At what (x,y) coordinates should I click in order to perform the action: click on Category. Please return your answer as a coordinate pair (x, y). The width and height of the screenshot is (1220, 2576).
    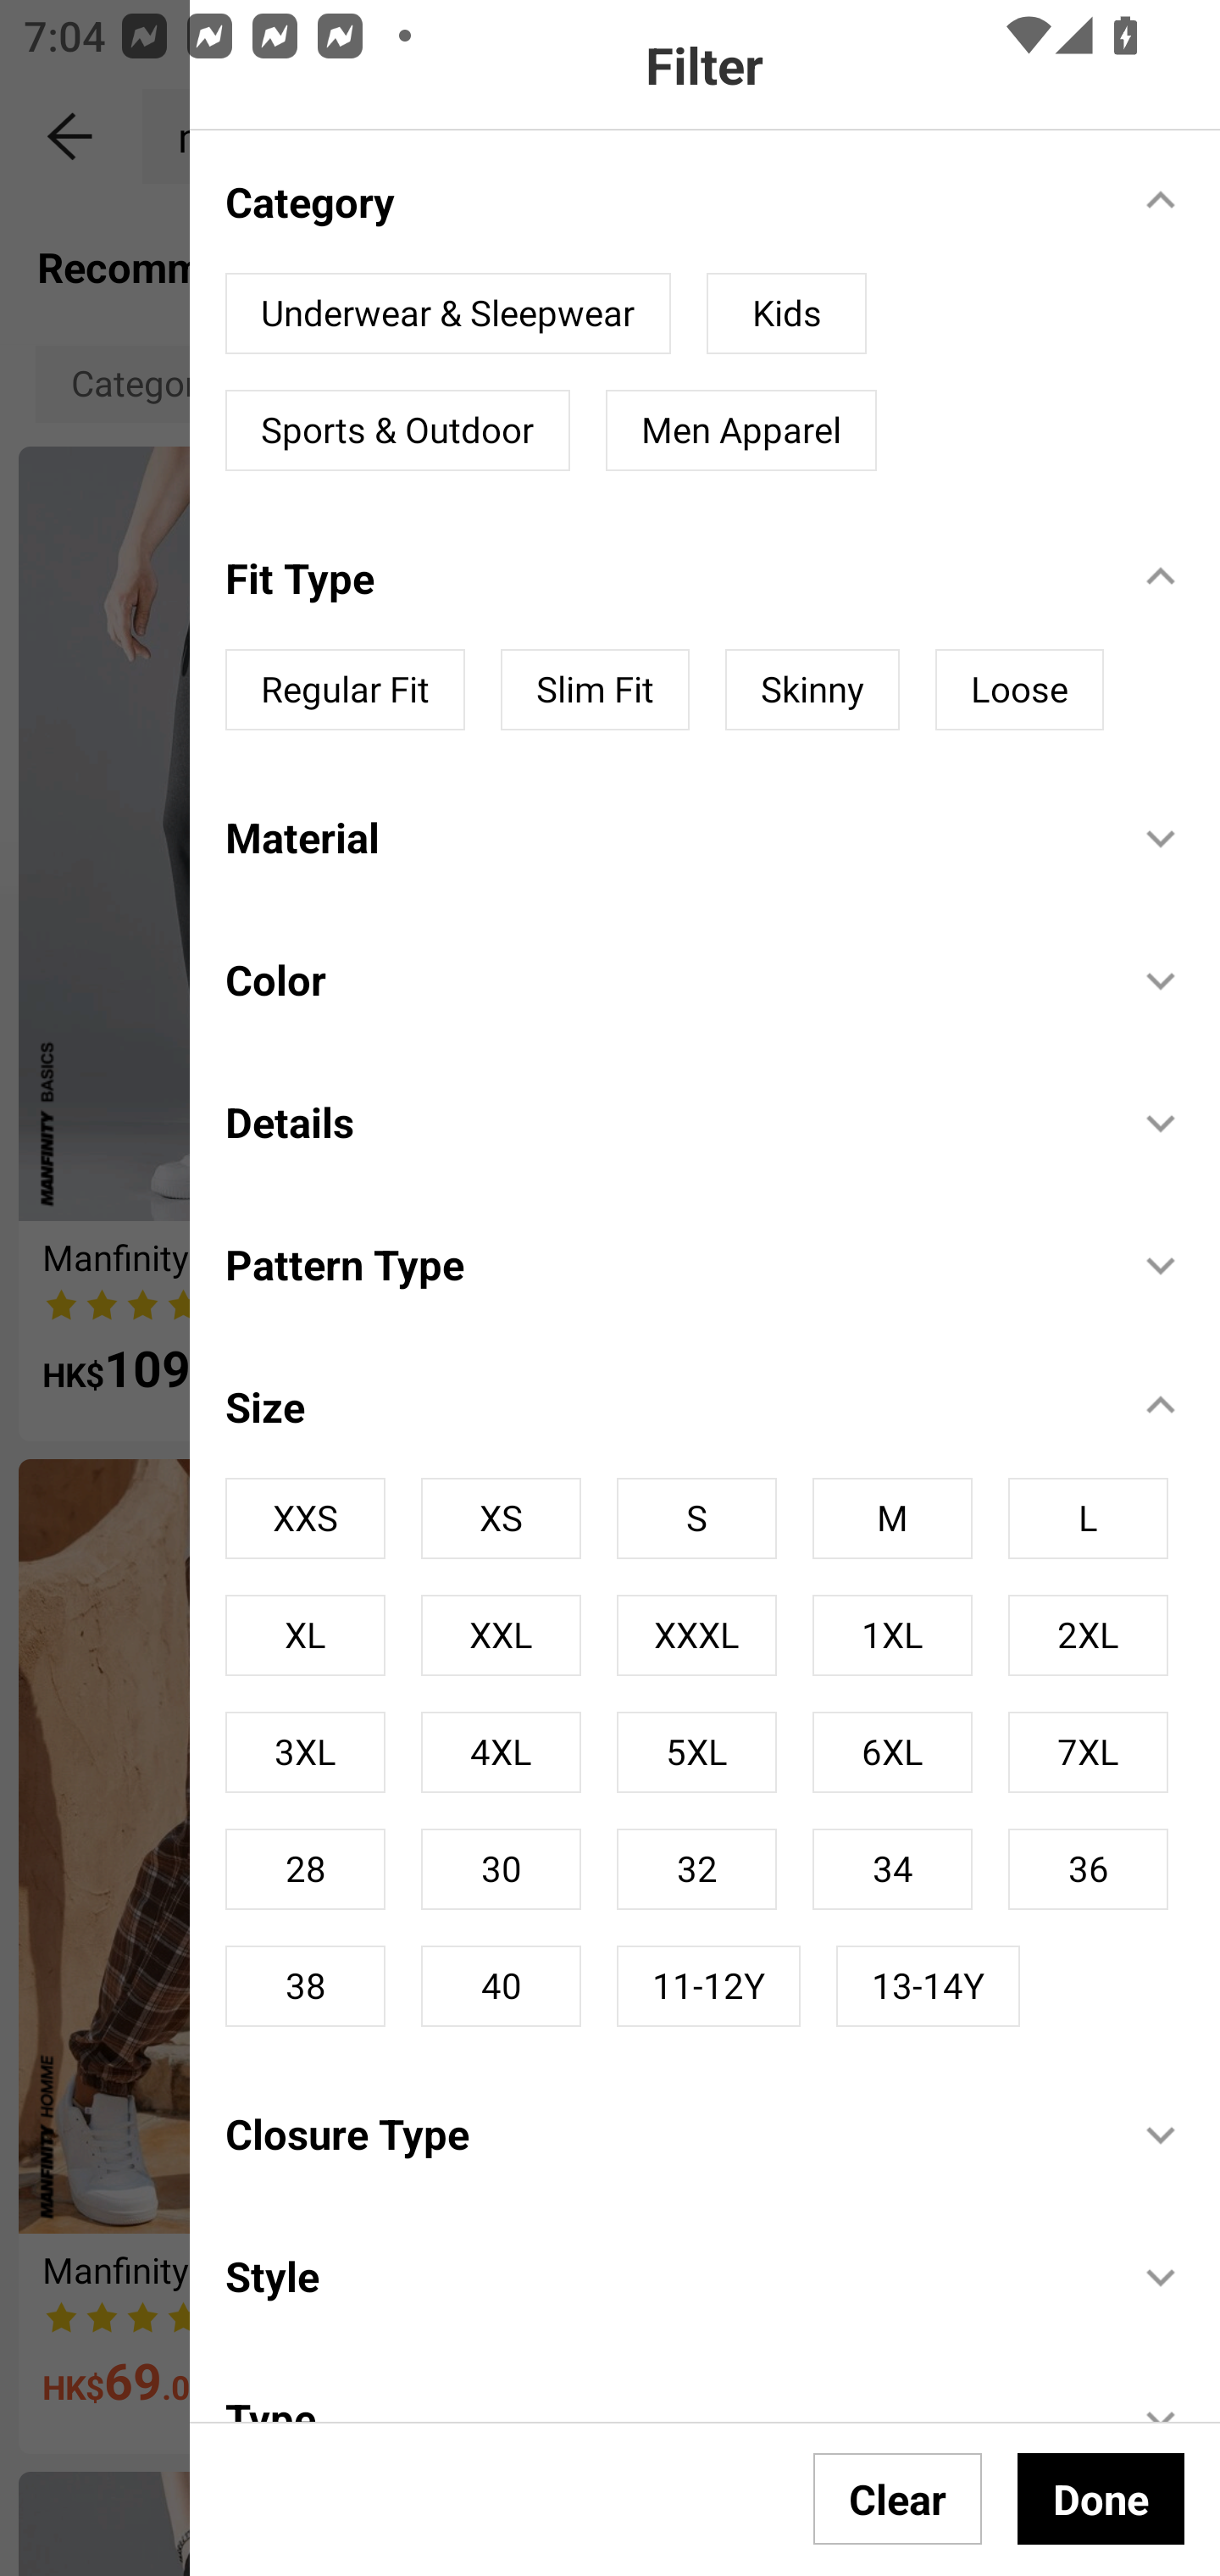
    Looking at the image, I should click on (663, 200).